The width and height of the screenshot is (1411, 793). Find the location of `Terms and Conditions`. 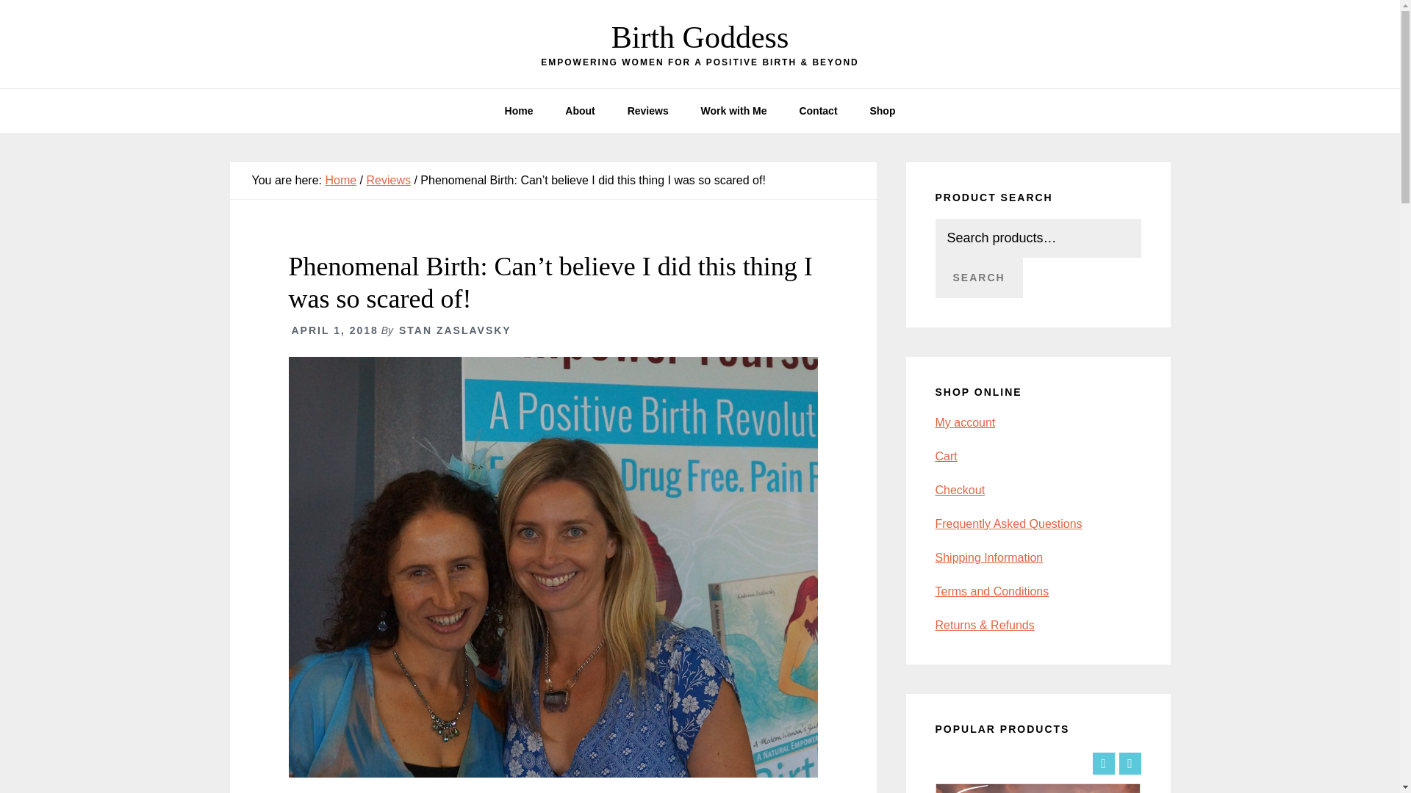

Terms and Conditions is located at coordinates (991, 592).